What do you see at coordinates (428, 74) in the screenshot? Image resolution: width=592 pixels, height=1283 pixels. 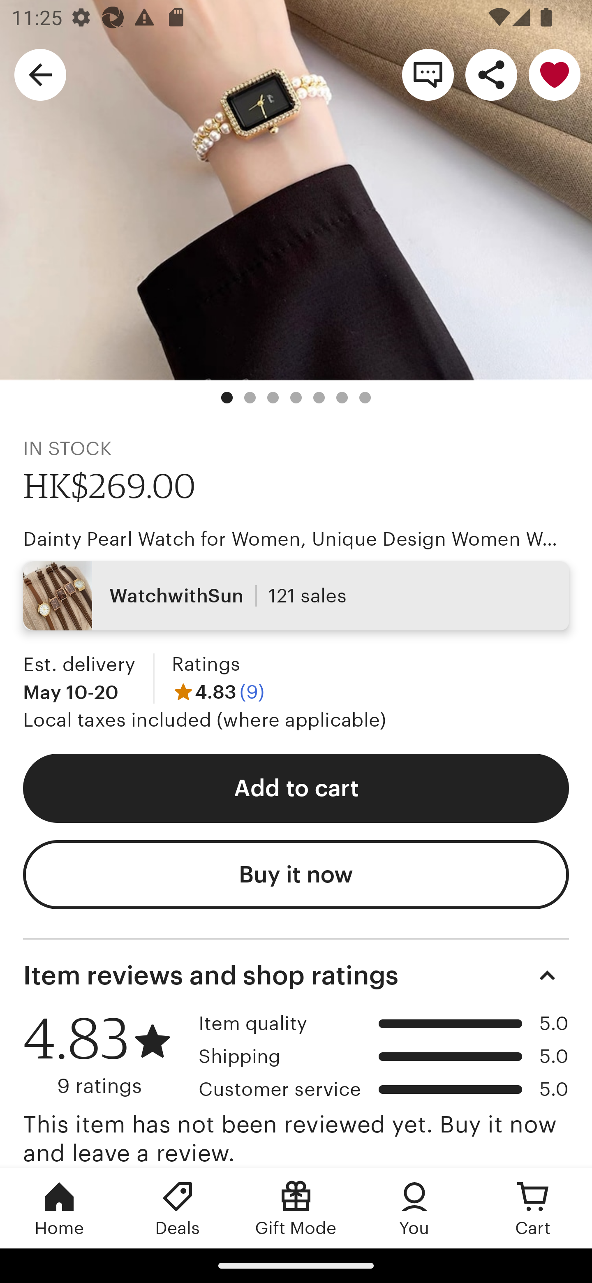 I see `Contact shop` at bounding box center [428, 74].